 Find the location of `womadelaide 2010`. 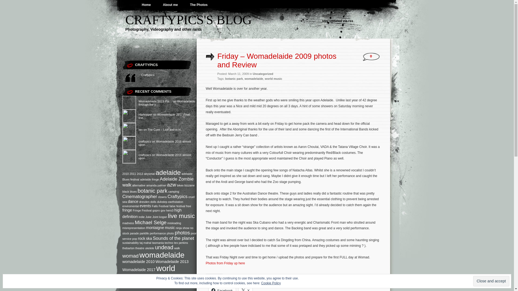

womadelaide 2010 is located at coordinates (139, 262).